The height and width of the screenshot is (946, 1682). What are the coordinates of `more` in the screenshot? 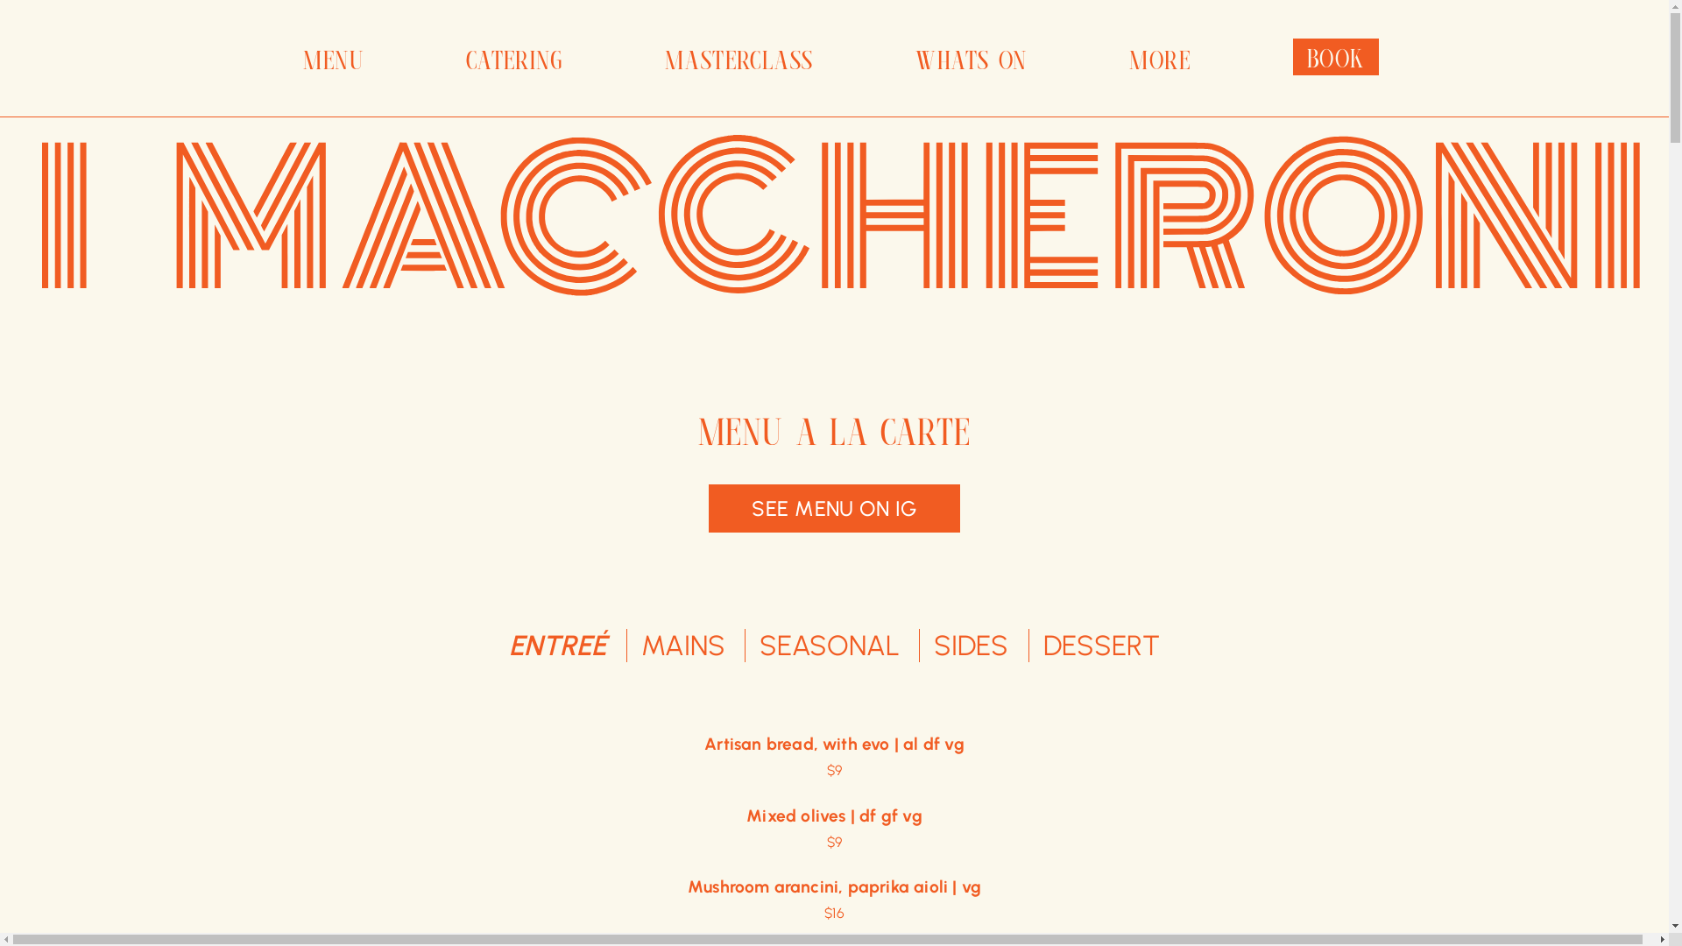 It's located at (1160, 59).